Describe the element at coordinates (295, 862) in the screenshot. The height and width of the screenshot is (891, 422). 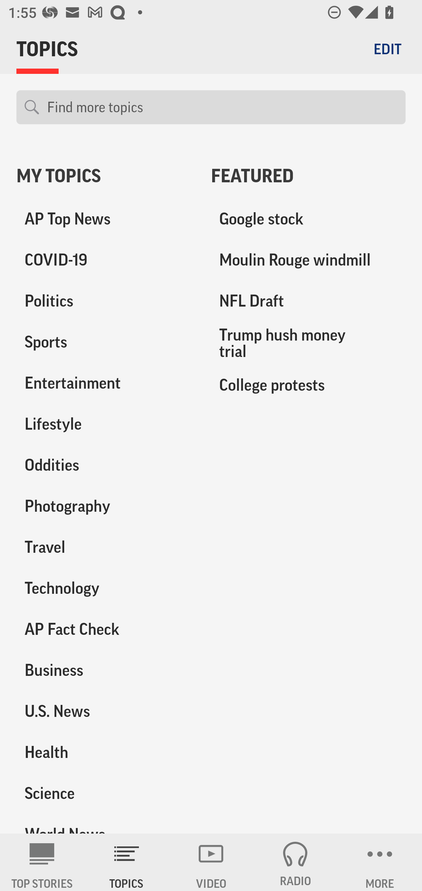
I see `RADIO` at that location.